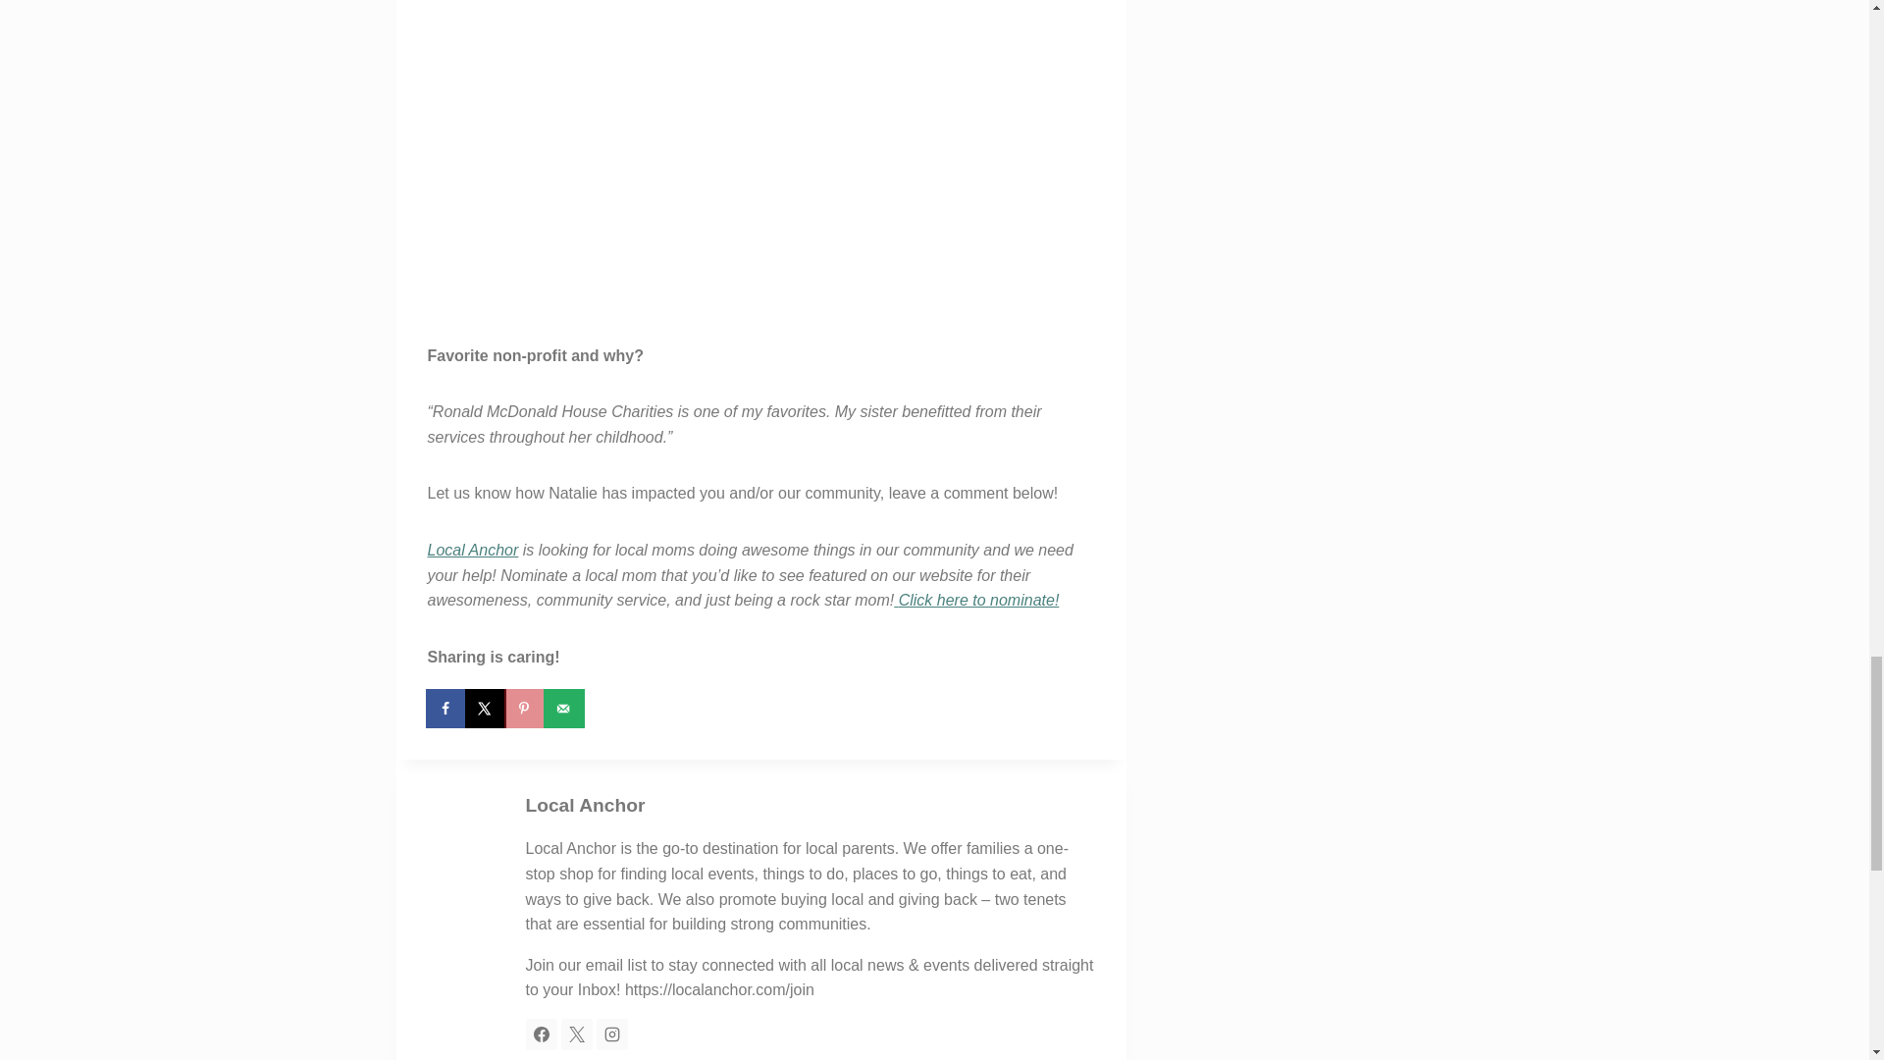  Describe the element at coordinates (585, 805) in the screenshot. I see `Posts by Local Anchor` at that location.